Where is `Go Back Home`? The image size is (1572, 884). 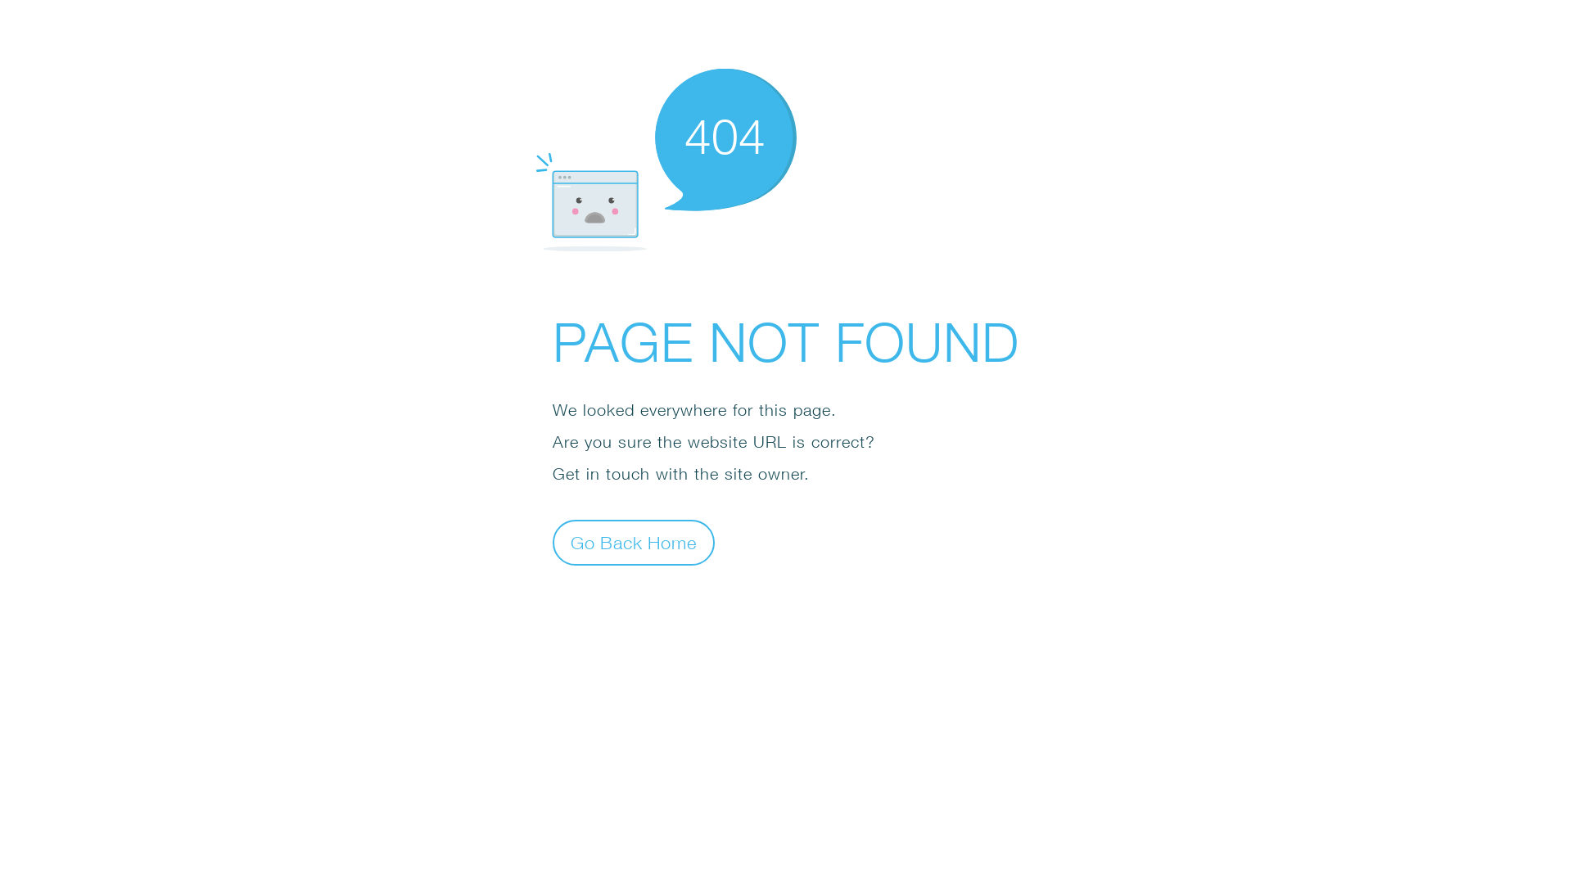
Go Back Home is located at coordinates (634, 542).